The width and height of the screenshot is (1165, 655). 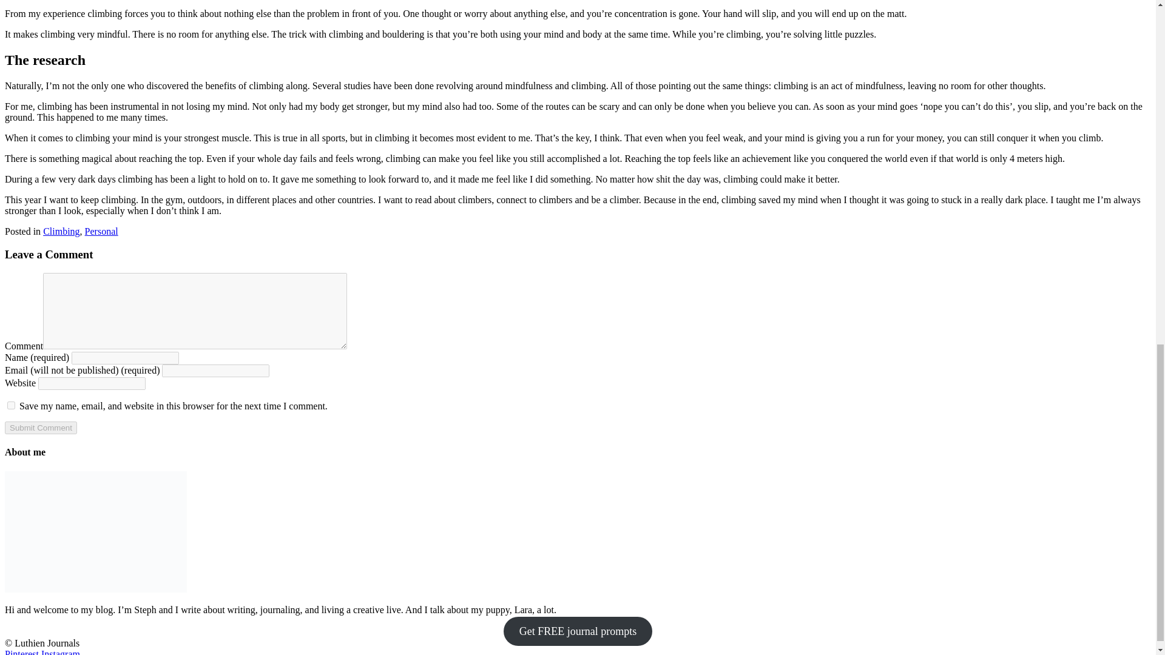 I want to click on Personal, so click(x=102, y=230).